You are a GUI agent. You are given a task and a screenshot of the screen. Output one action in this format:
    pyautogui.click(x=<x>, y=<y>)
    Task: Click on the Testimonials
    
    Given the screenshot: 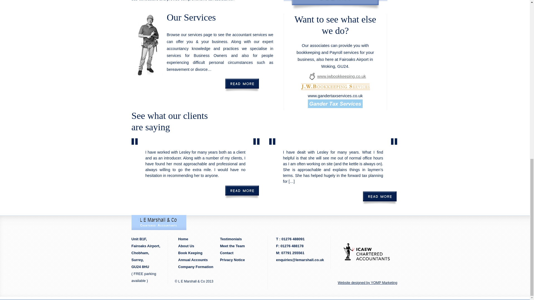 What is the action you would take?
    pyautogui.click(x=231, y=239)
    